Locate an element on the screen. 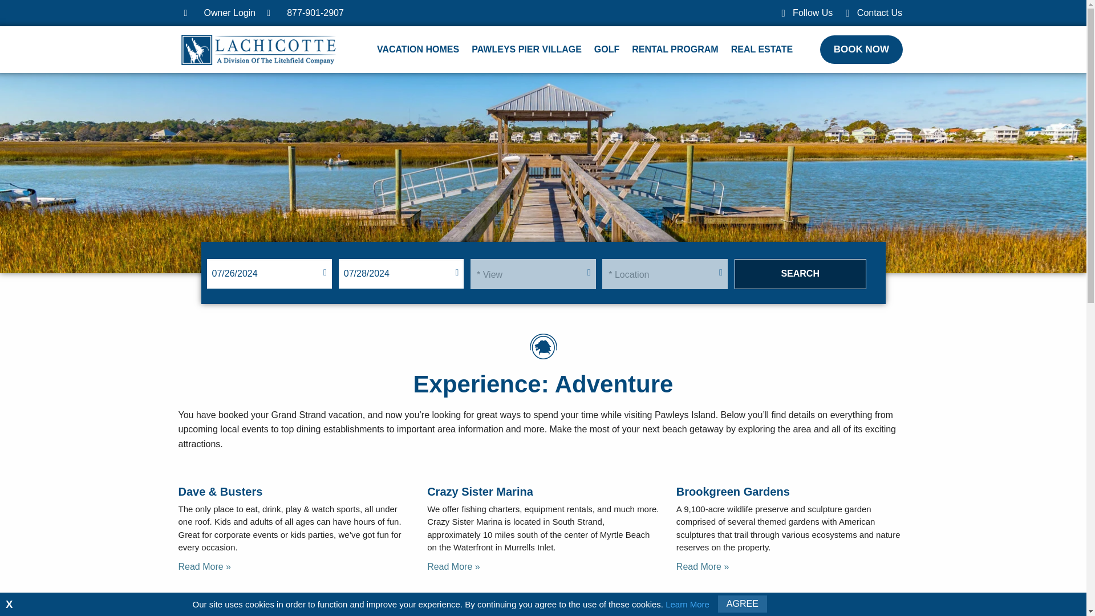  House of Blues is located at coordinates (718, 601).